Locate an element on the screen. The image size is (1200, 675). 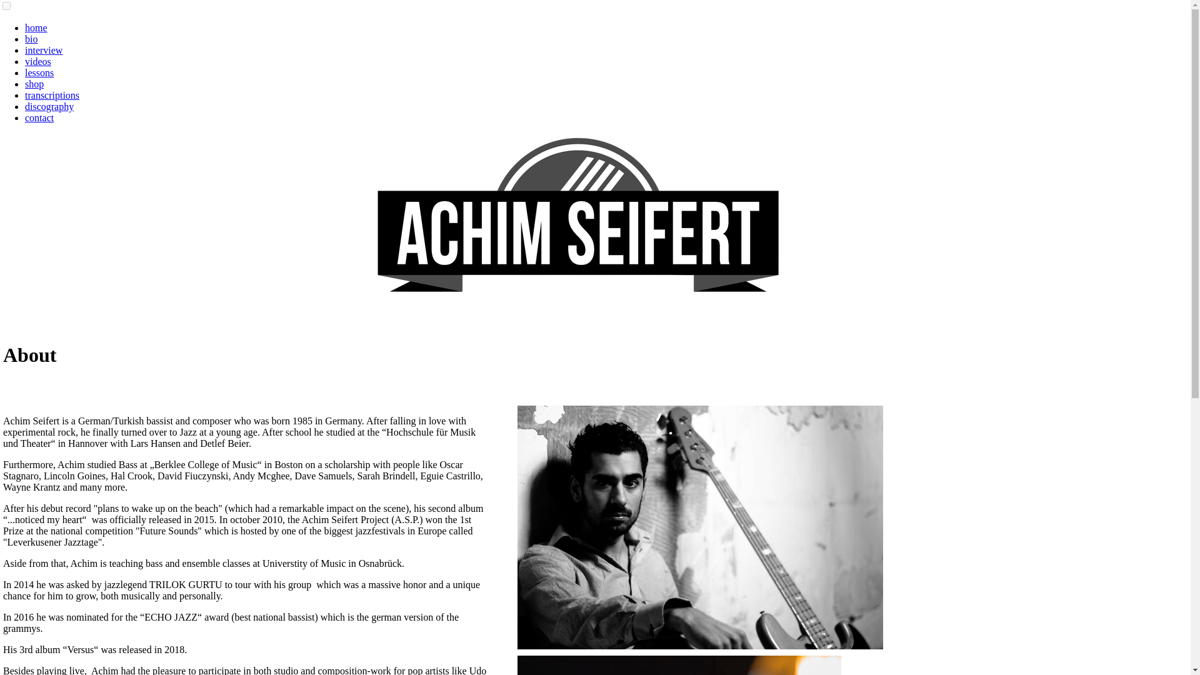
lessons is located at coordinates (39, 72).